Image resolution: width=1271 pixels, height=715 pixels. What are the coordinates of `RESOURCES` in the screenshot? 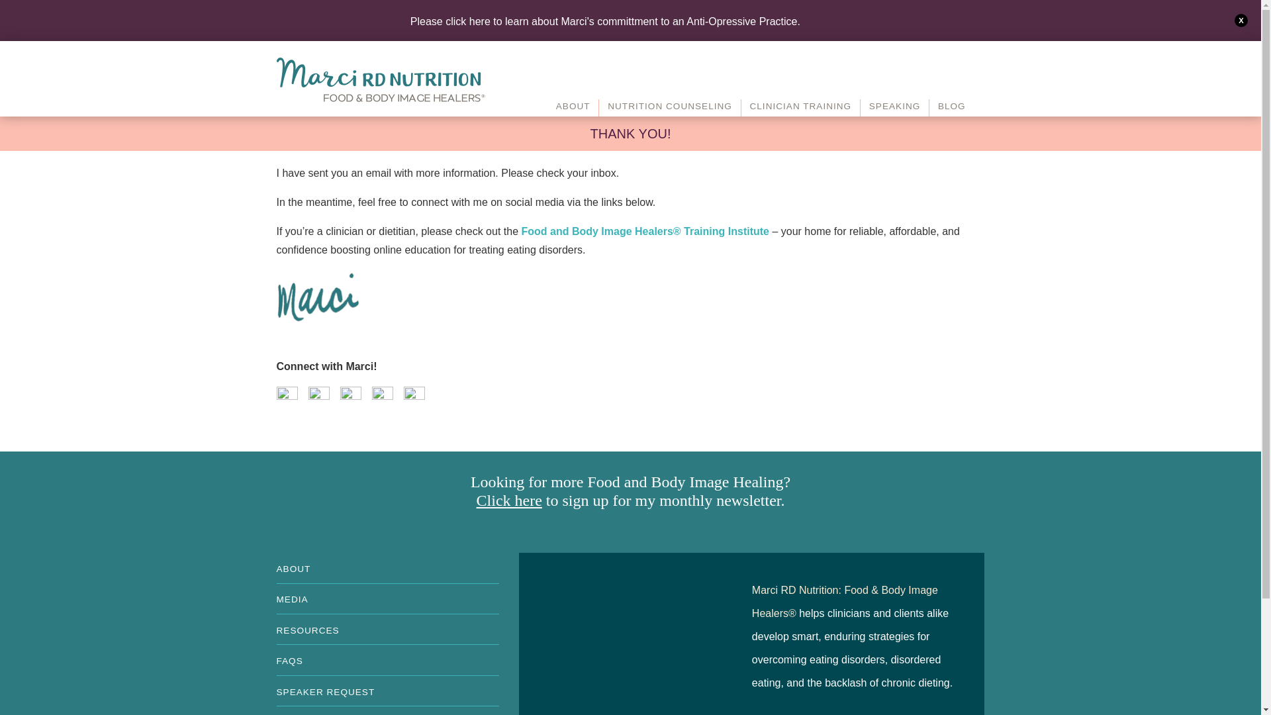 It's located at (388, 629).